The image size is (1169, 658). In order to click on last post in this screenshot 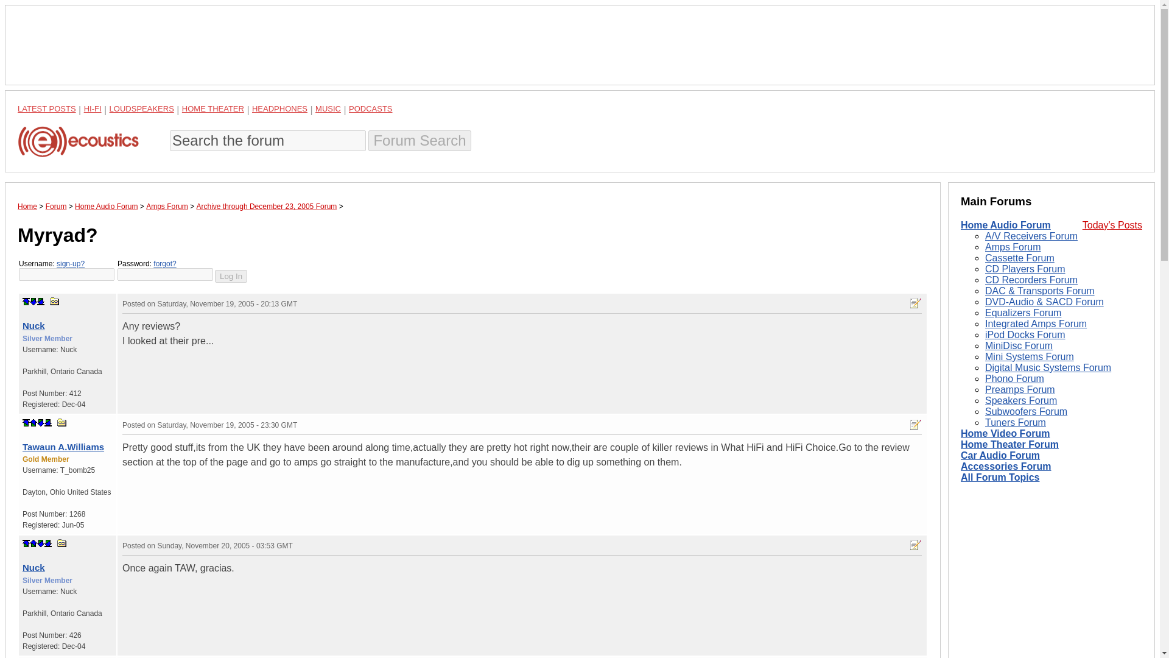, I will do `click(47, 543)`.